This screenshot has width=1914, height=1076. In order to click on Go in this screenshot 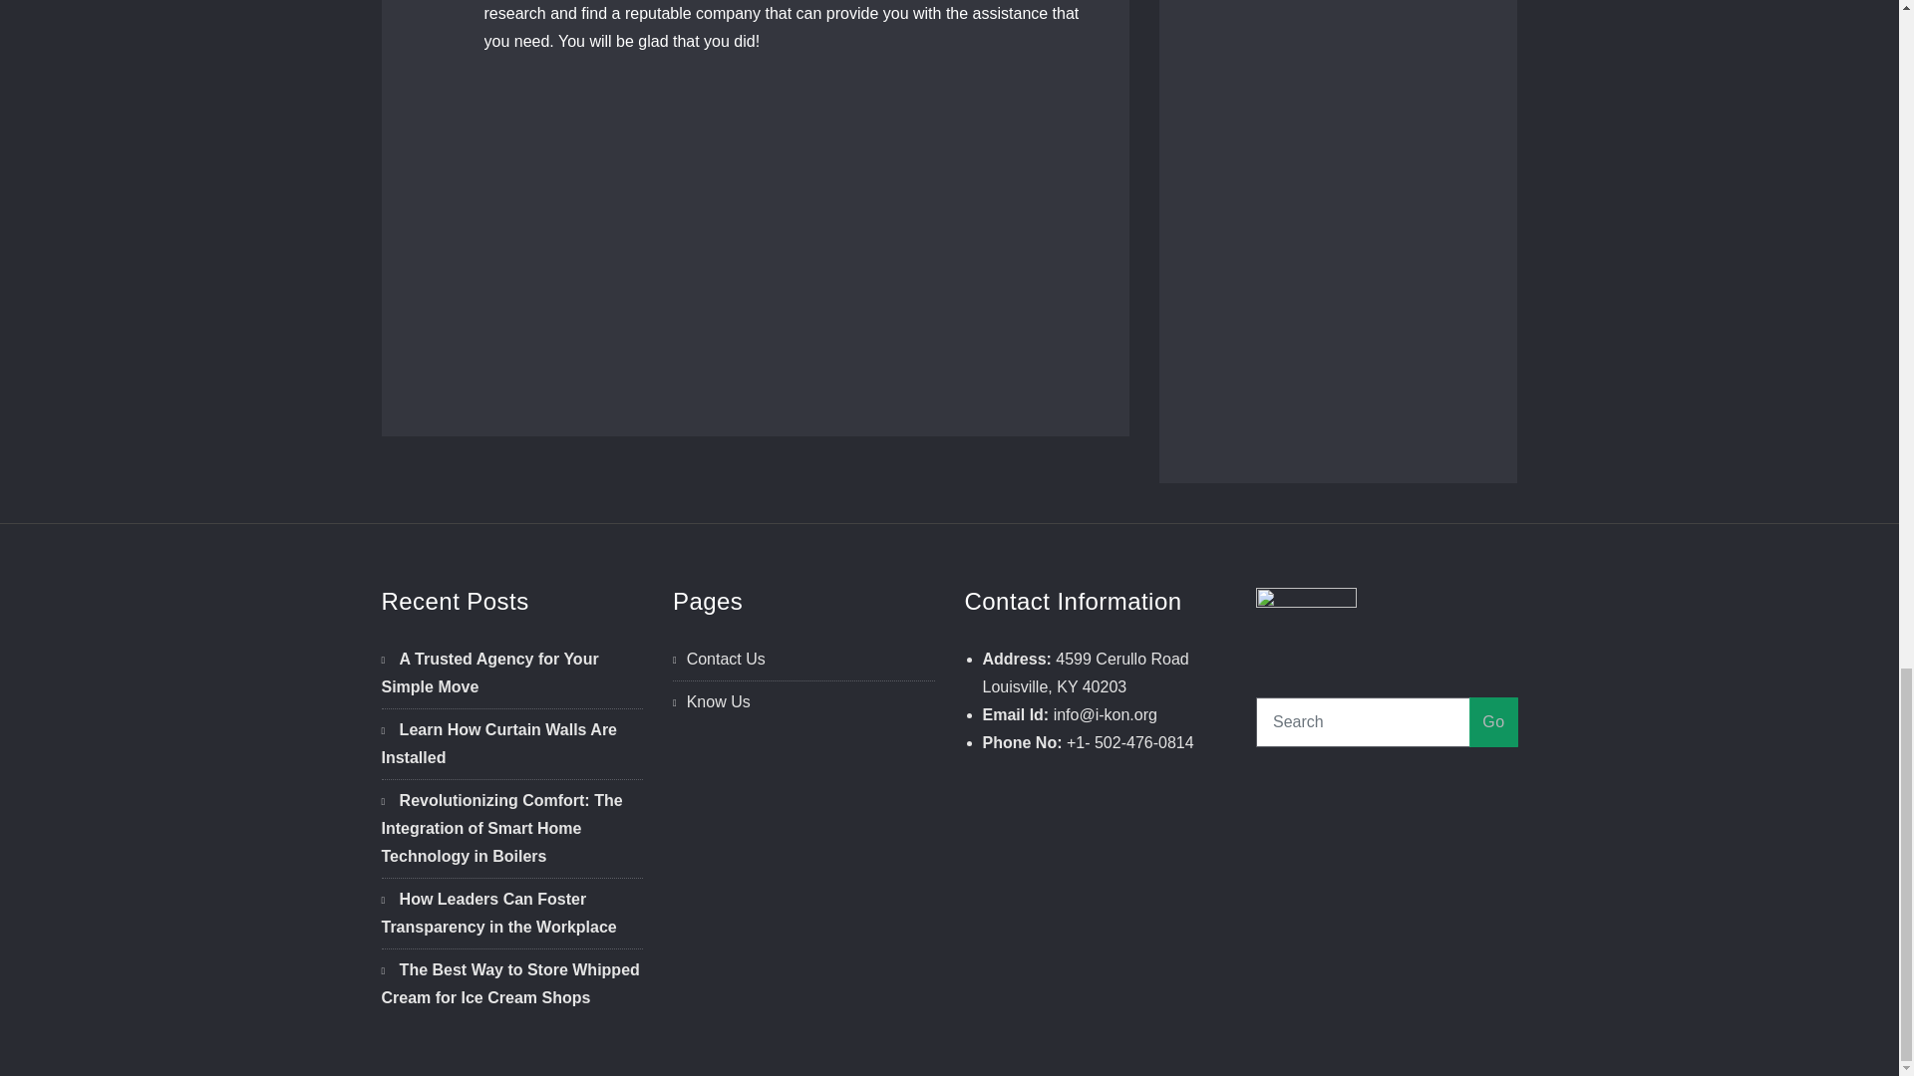, I will do `click(1493, 721)`.